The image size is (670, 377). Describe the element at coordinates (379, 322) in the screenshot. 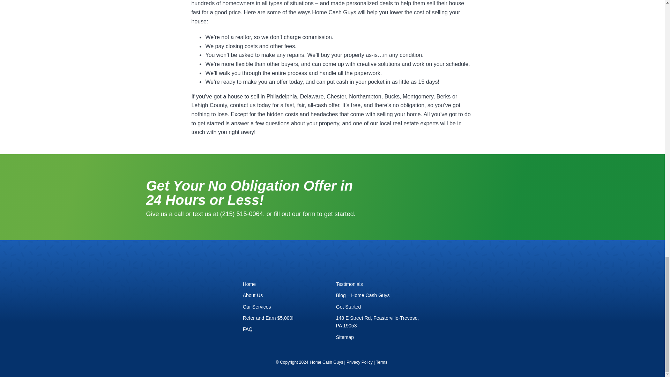

I see `148 E Street Rd, Feasterville-Trevose, PA 19053` at that location.